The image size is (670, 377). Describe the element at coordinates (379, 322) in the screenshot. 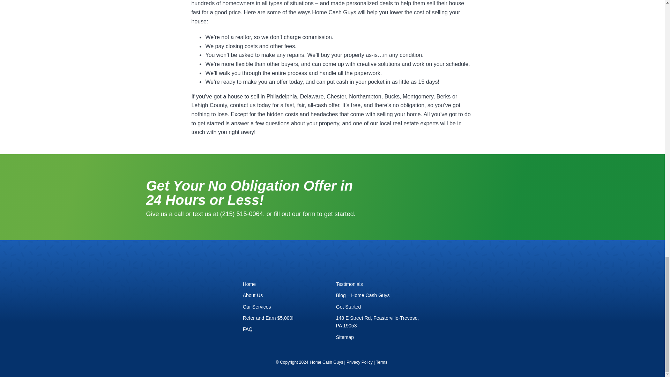

I see `148 E Street Rd, Feasterville-Trevose, PA 19053` at that location.